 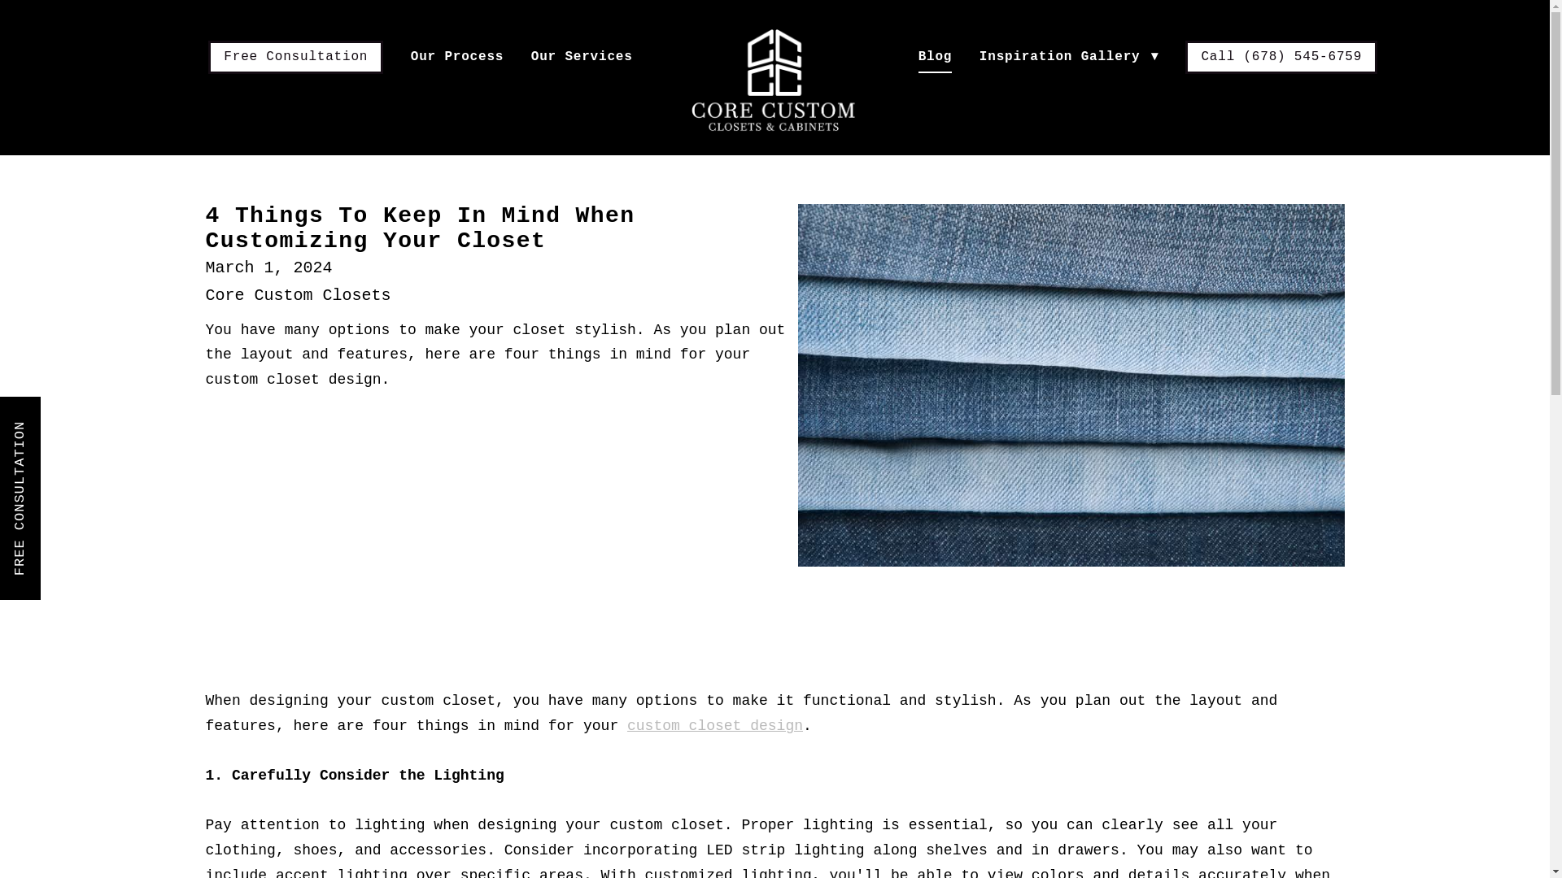 What do you see at coordinates (936, 57) in the screenshot?
I see `Blog` at bounding box center [936, 57].